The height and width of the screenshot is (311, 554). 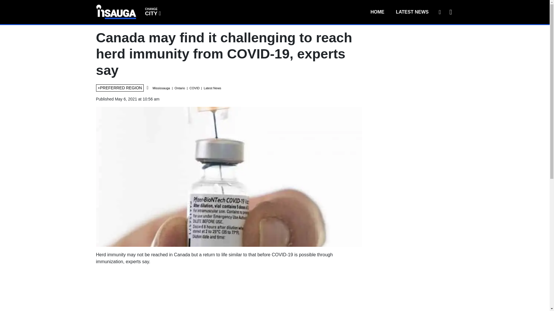 I want to click on HOME, so click(x=377, y=12).